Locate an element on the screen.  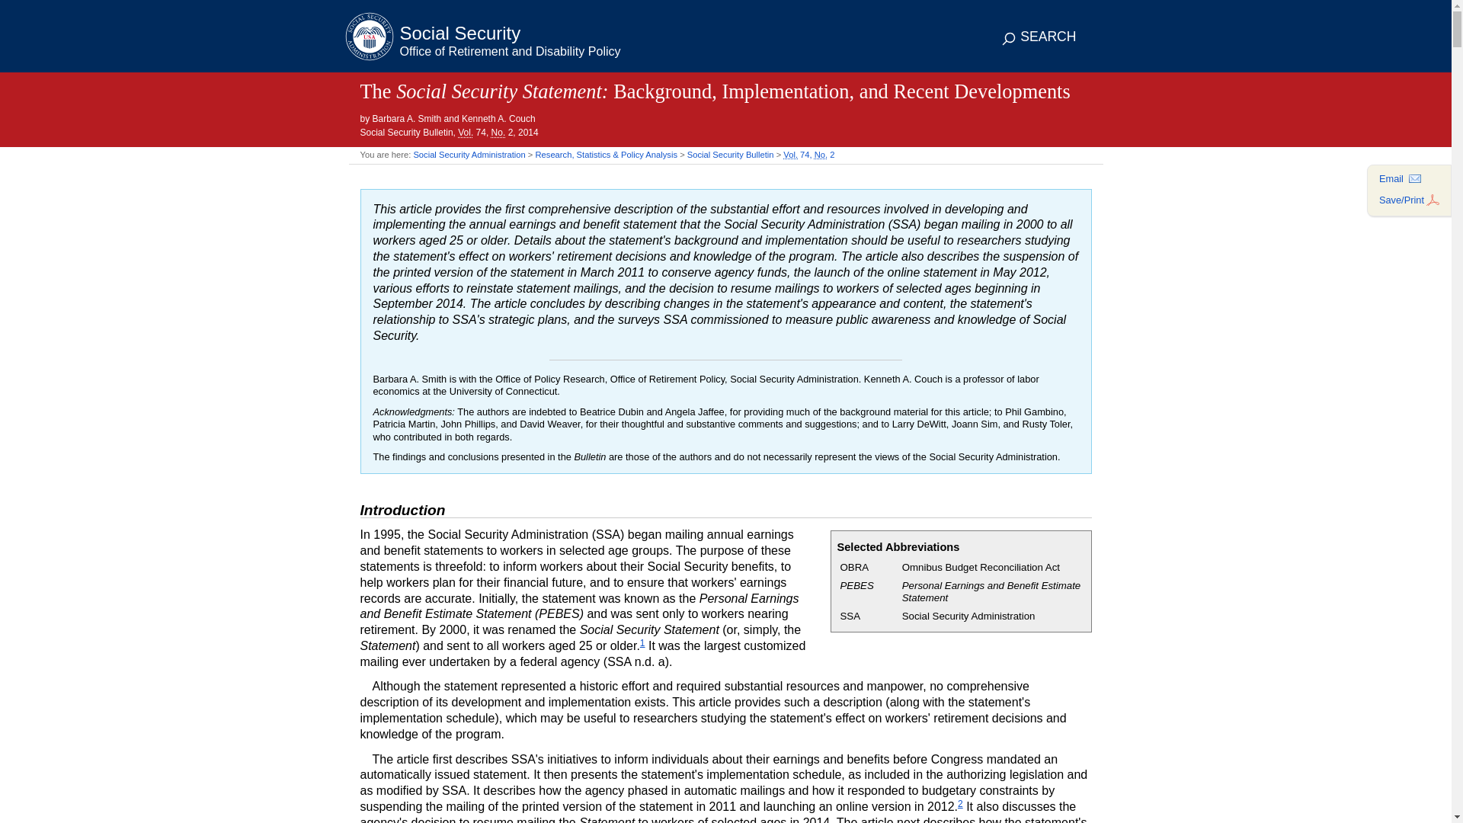
Volume is located at coordinates (465, 133).